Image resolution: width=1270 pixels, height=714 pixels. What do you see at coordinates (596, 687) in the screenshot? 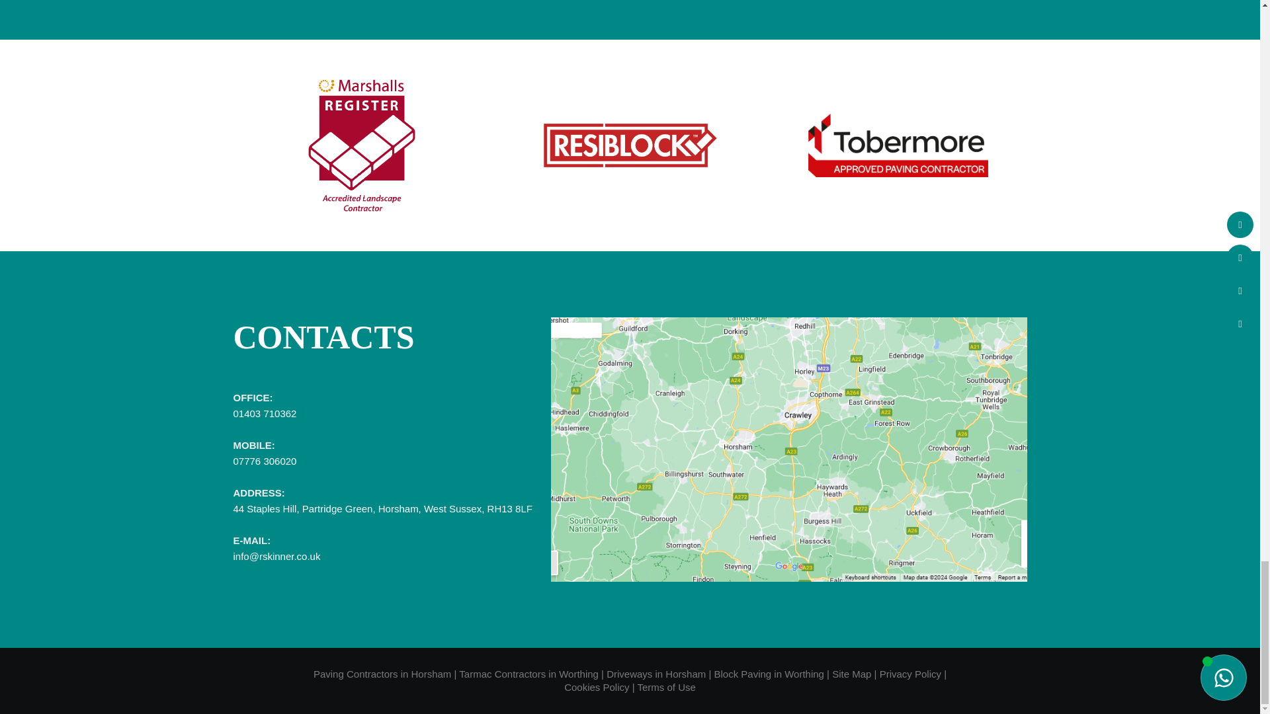
I see `Cookies Policy` at bounding box center [596, 687].